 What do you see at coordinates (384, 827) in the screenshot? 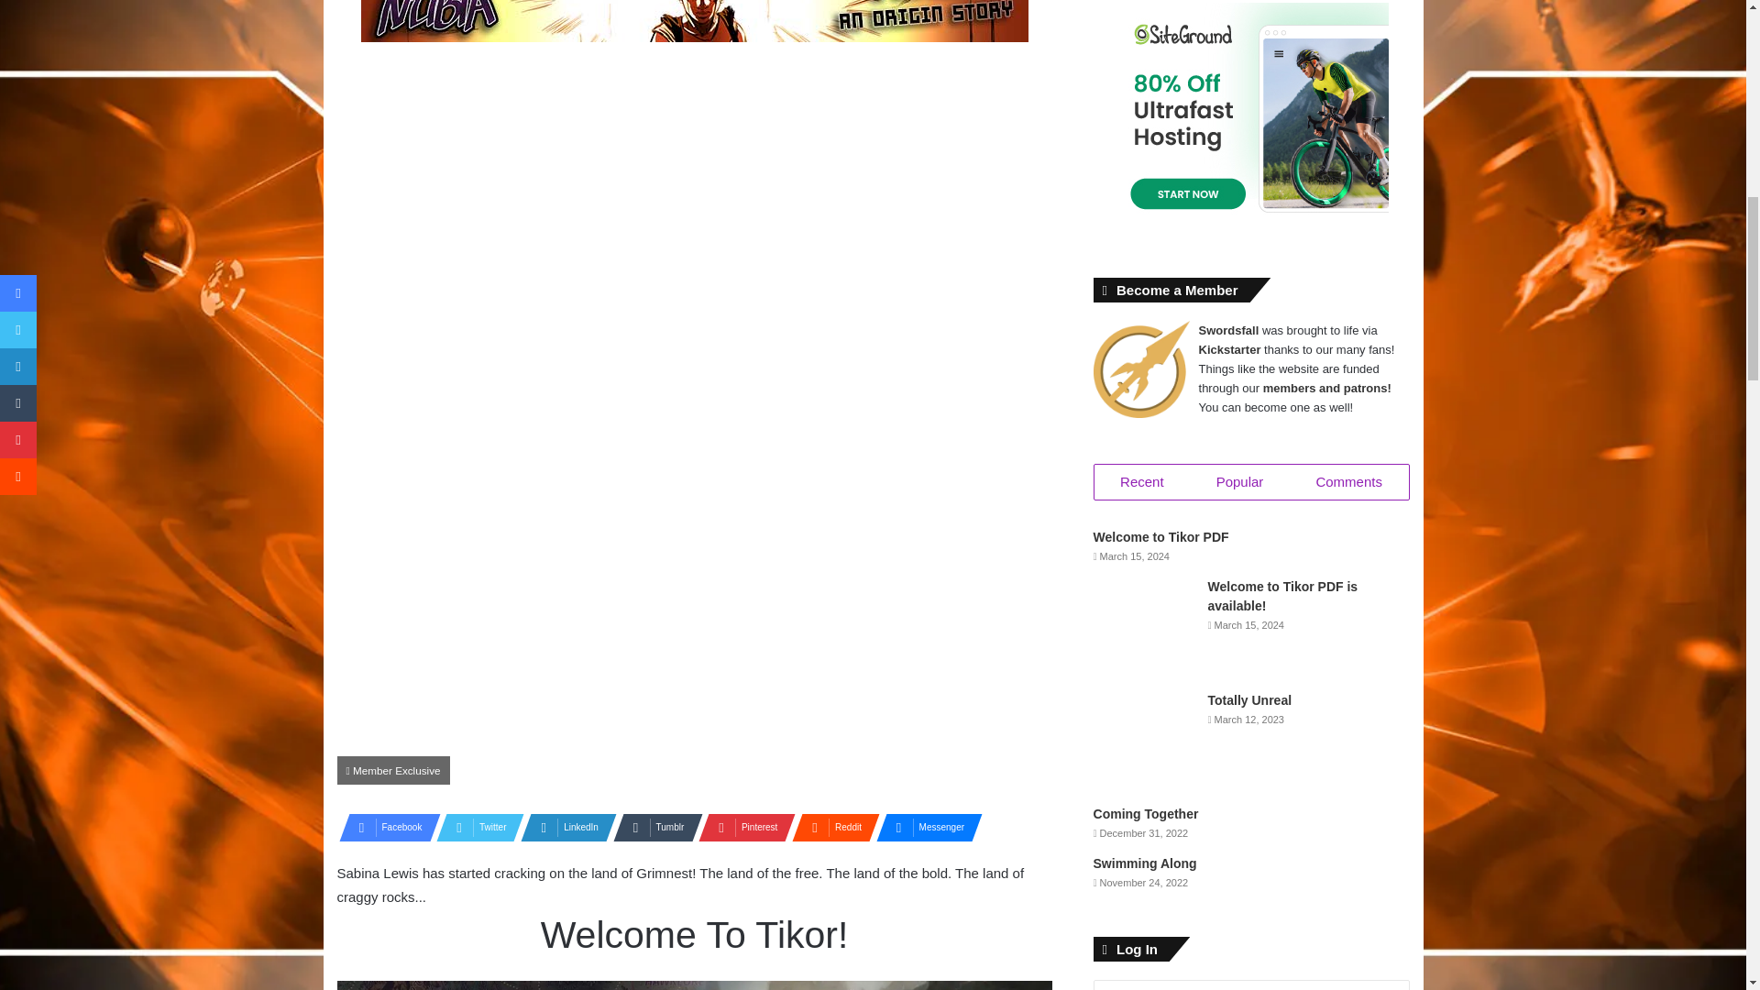
I see `Facebook` at bounding box center [384, 827].